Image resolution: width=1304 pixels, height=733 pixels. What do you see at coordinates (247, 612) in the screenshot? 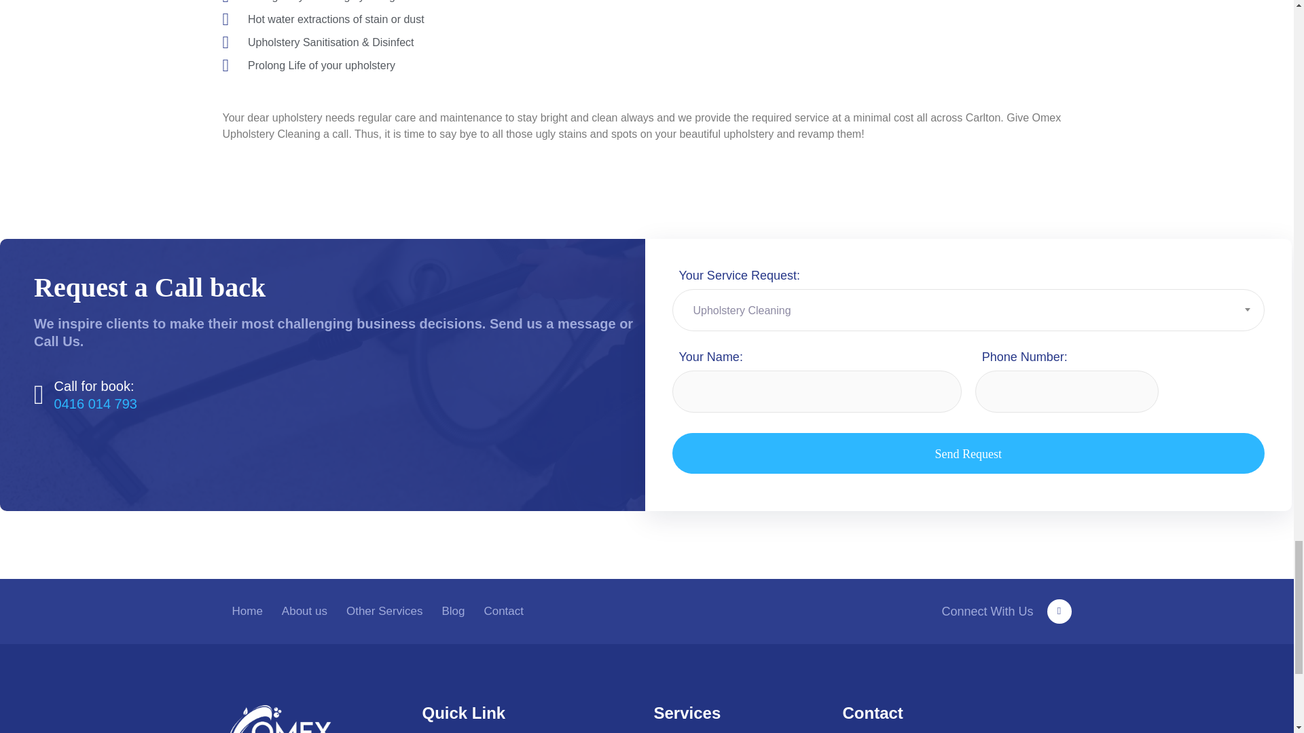
I see `Home` at bounding box center [247, 612].